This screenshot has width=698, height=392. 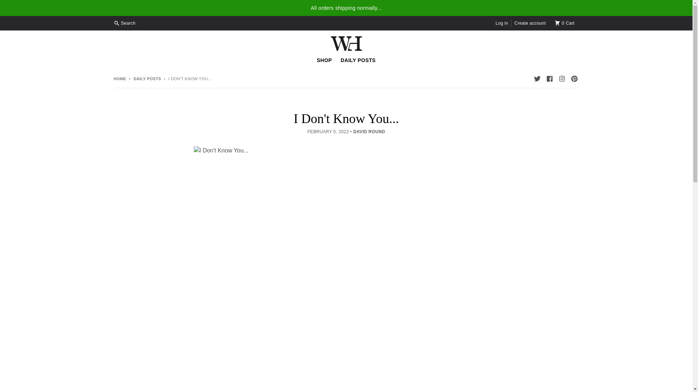 I want to click on Back to the homepage, so click(x=119, y=78).